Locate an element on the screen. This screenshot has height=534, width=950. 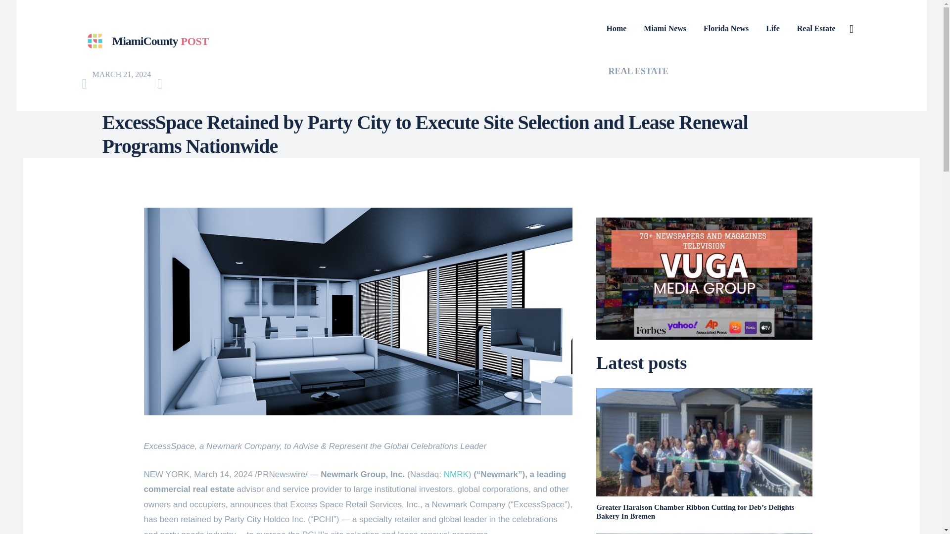
Real Estate is located at coordinates (144, 42).